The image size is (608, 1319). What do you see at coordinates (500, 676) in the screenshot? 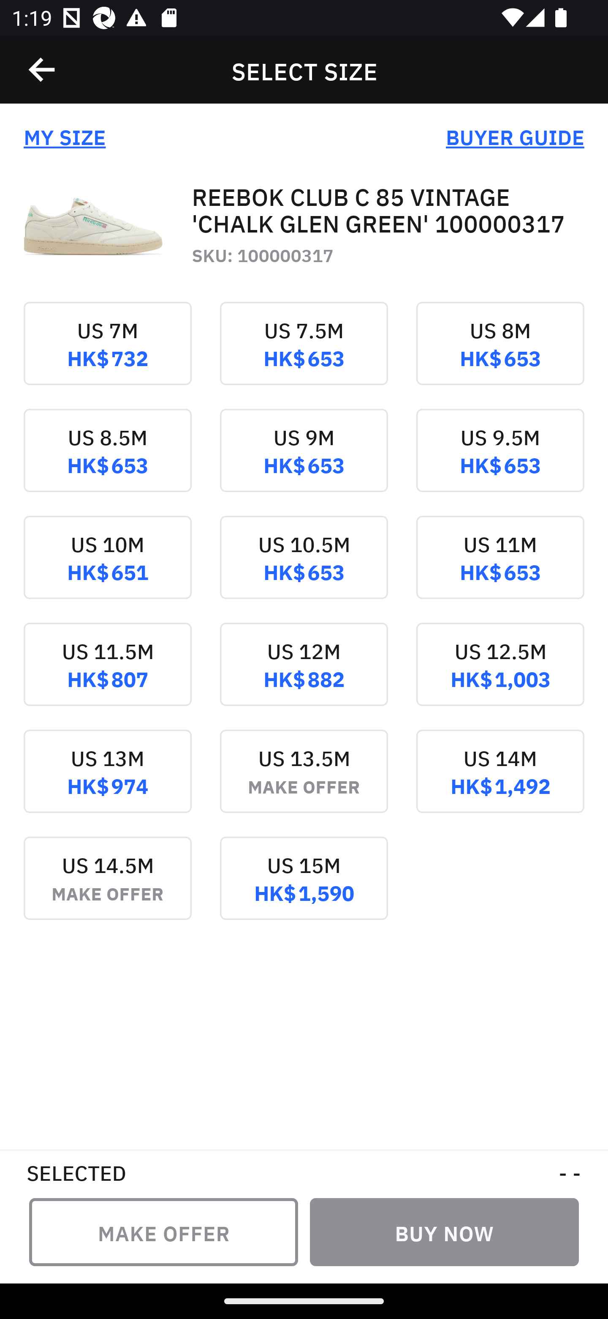
I see `US 12.5M HK$ 1,003` at bounding box center [500, 676].